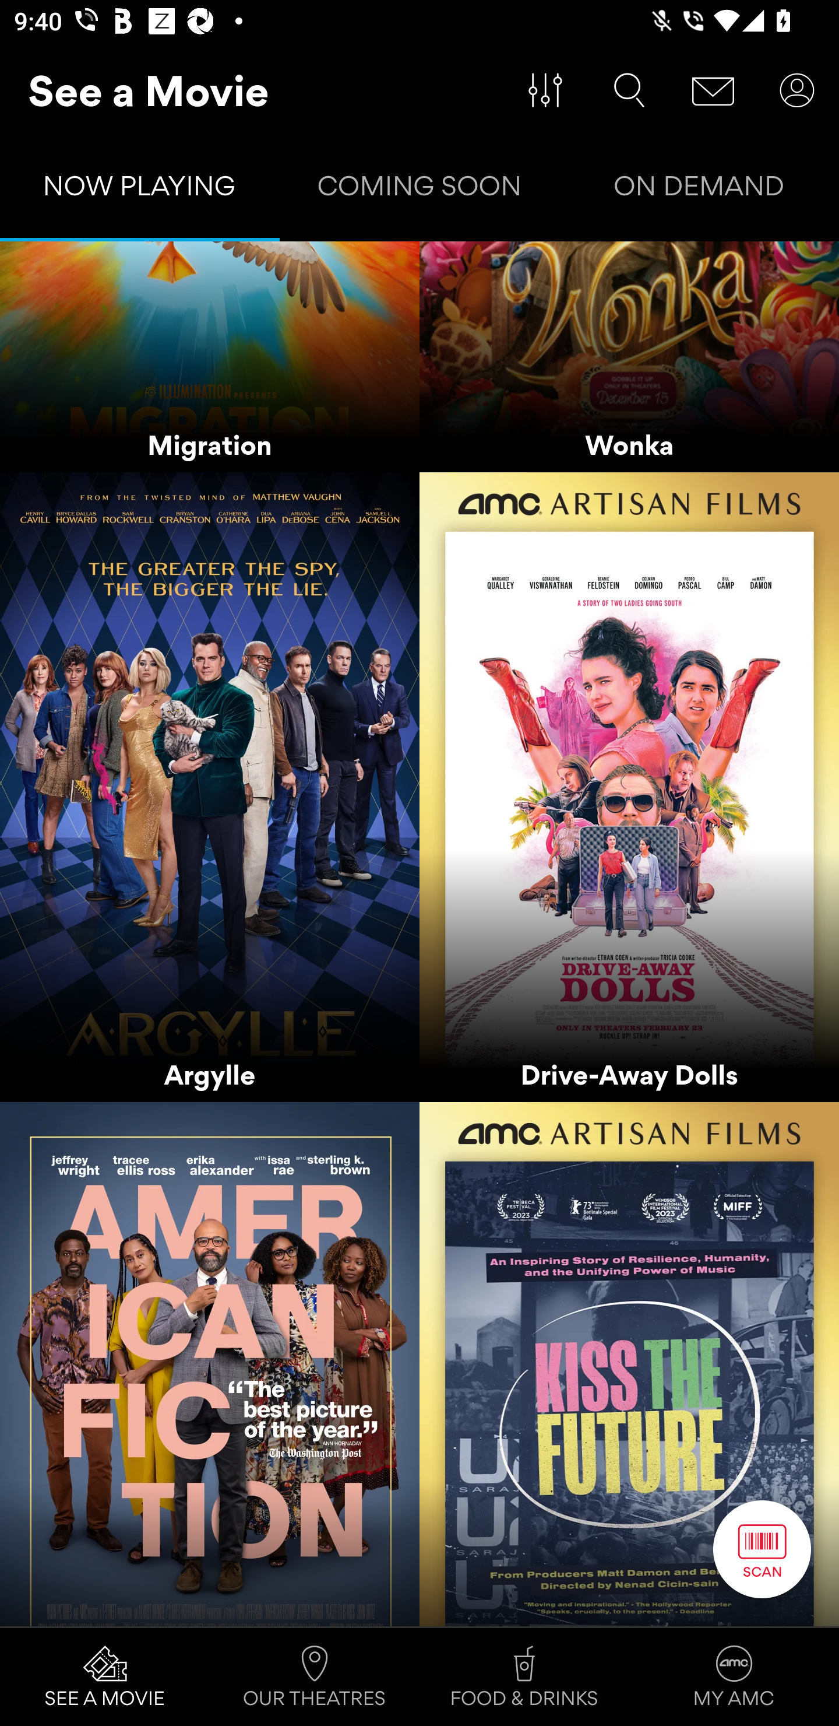 Image resolution: width=839 pixels, height=1726 pixels. What do you see at coordinates (629, 788) in the screenshot?
I see `Drive-Away Dolls` at bounding box center [629, 788].